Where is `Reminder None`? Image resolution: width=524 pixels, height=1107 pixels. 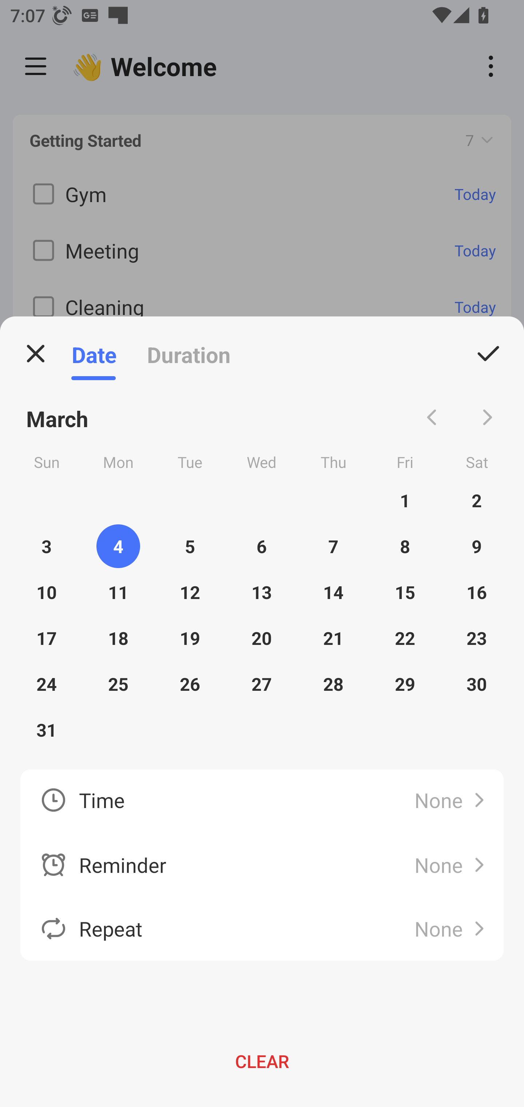
Reminder None is located at coordinates (262, 865).